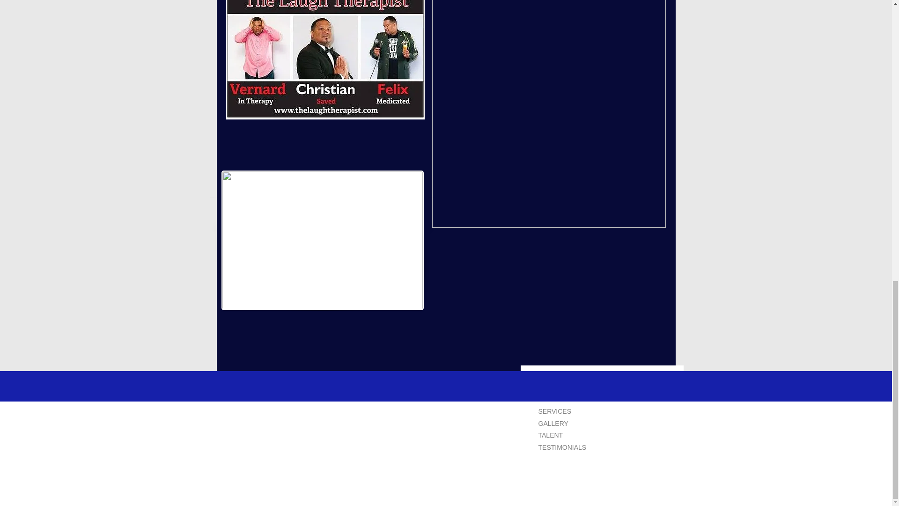 The height and width of the screenshot is (506, 899). What do you see at coordinates (562, 424) in the screenshot?
I see `GALLERY` at bounding box center [562, 424].